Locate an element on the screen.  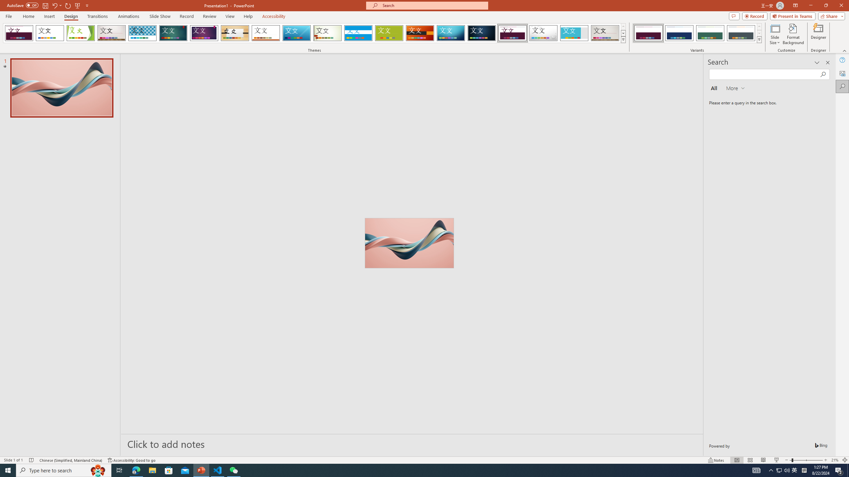
Ion Boardroom is located at coordinates (204, 33).